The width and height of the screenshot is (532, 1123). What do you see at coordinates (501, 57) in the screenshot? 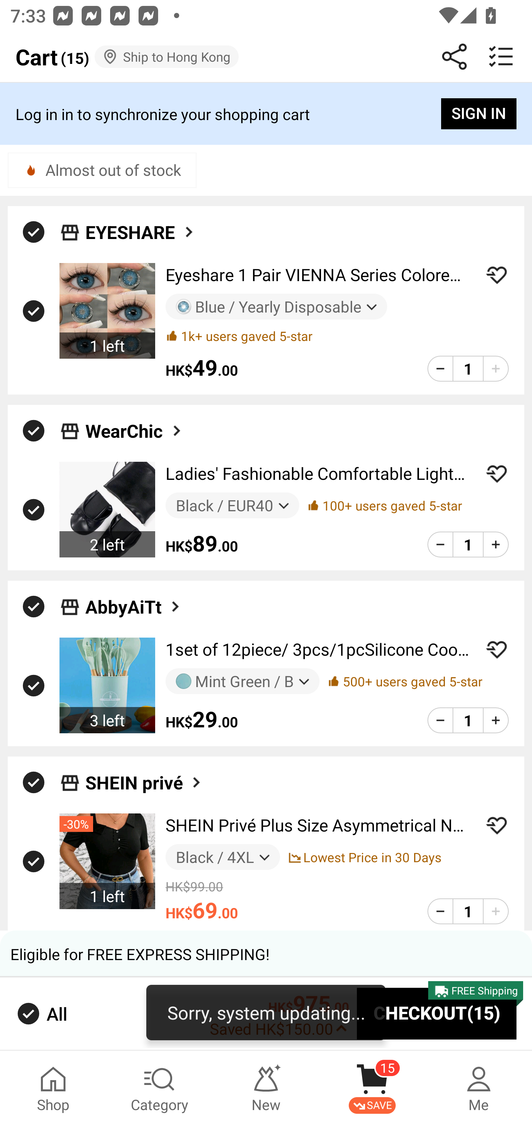
I see `batch delete` at bounding box center [501, 57].